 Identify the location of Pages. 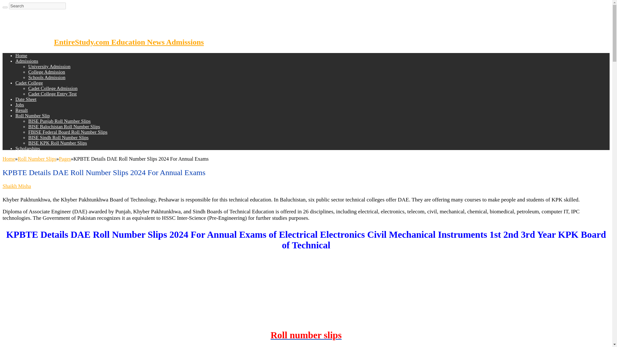
(65, 159).